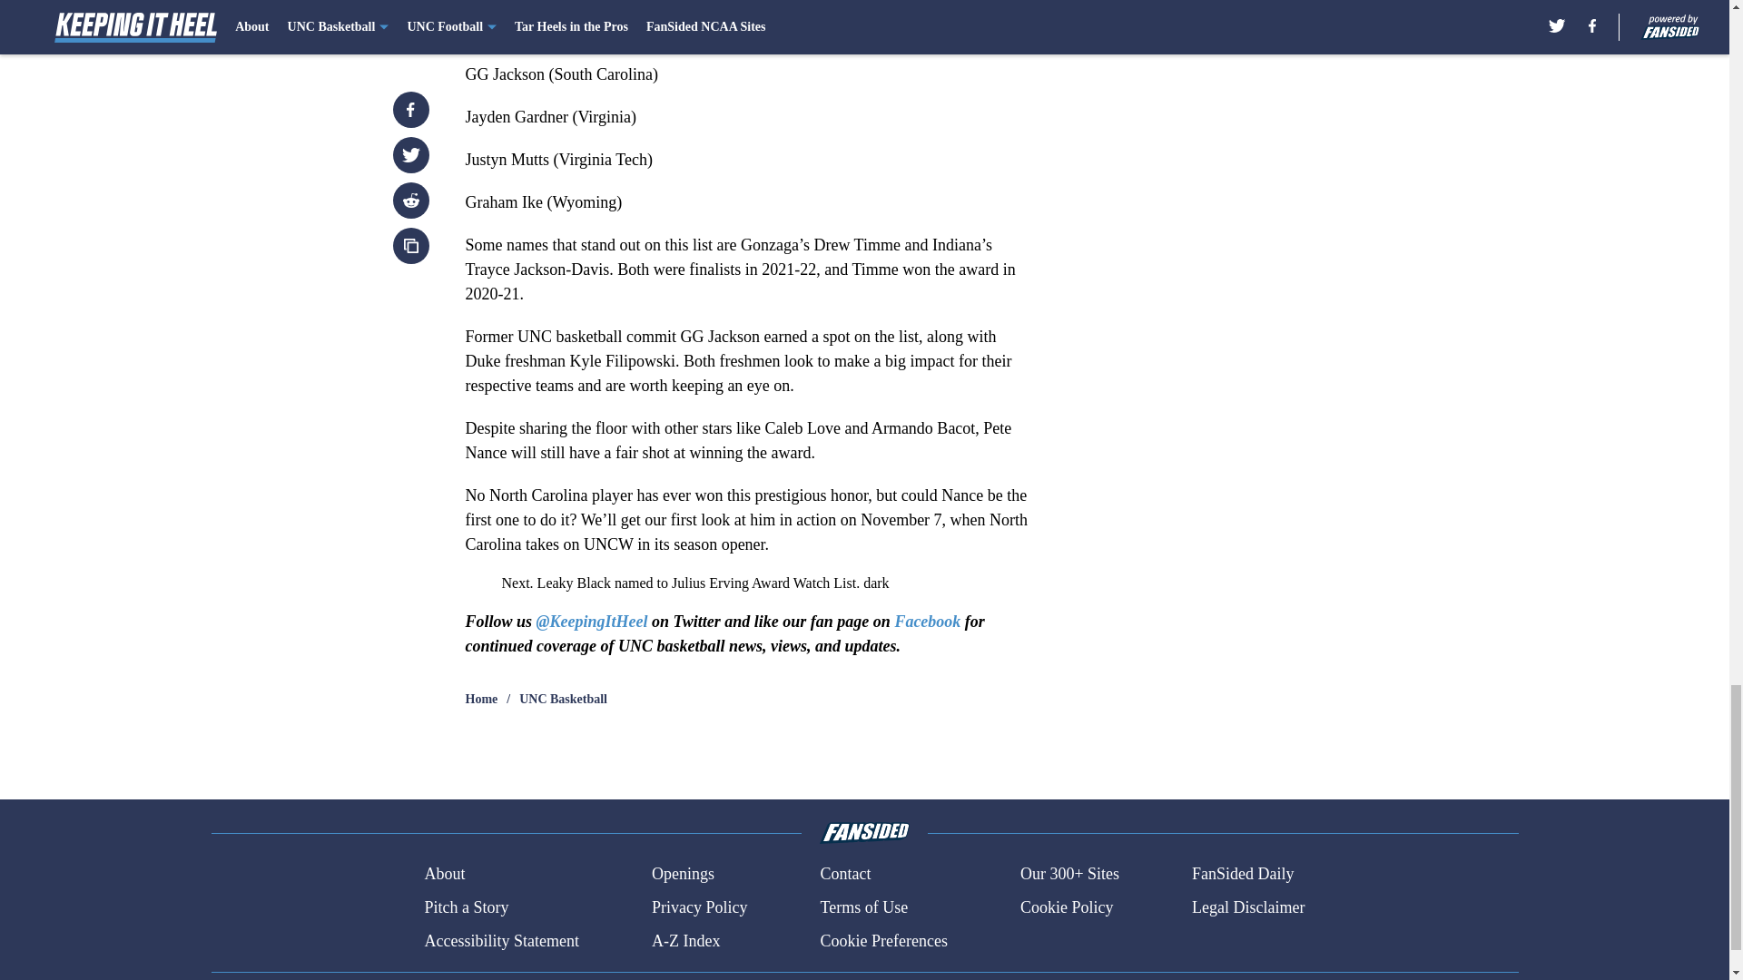 The image size is (1743, 980). What do you see at coordinates (481, 699) in the screenshot?
I see `Home` at bounding box center [481, 699].